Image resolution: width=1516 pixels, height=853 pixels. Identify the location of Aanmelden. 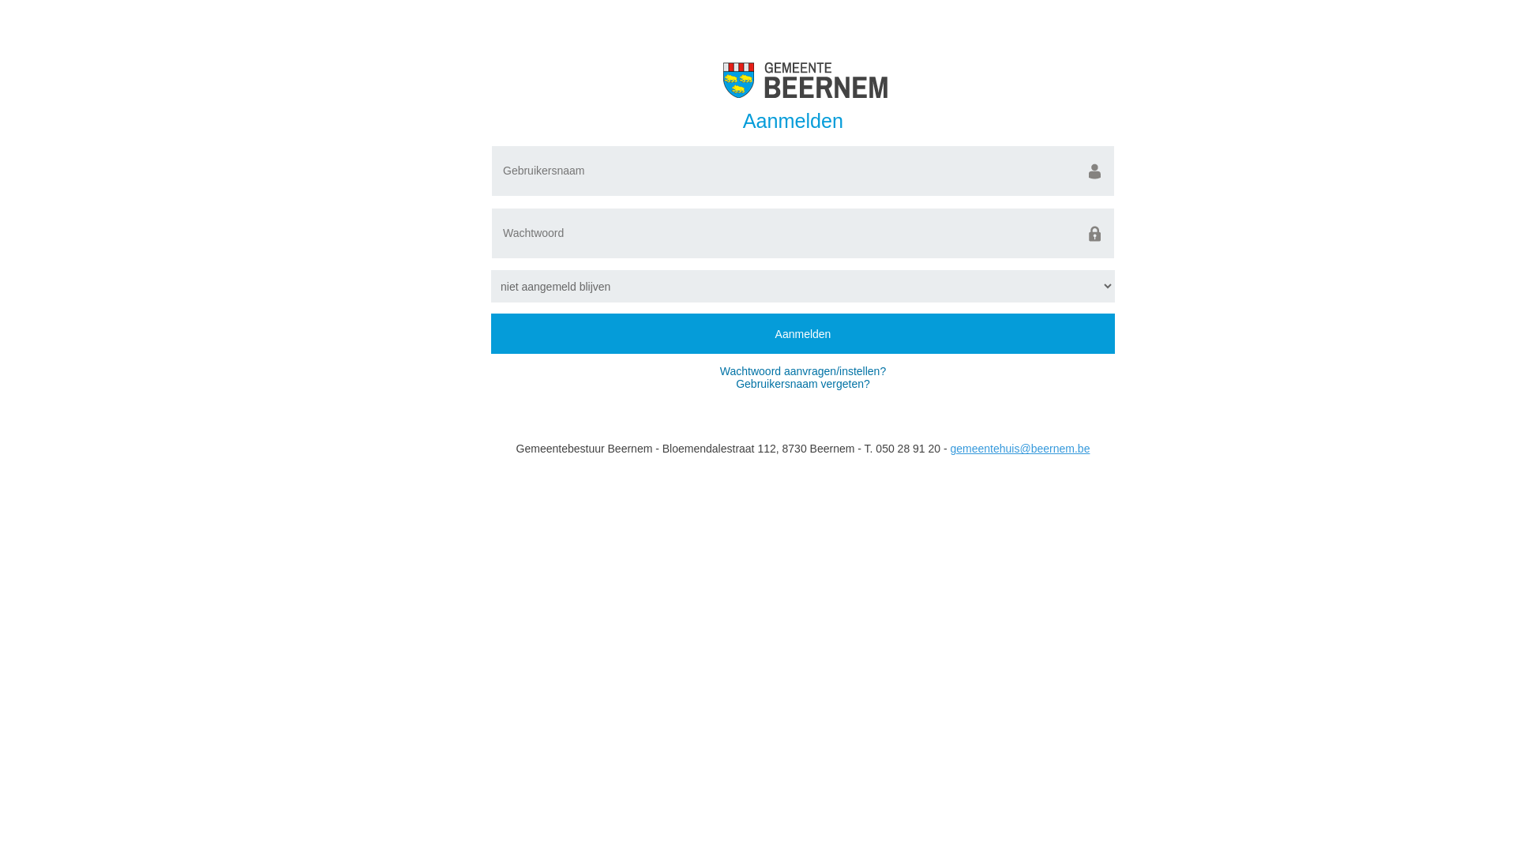
(803, 333).